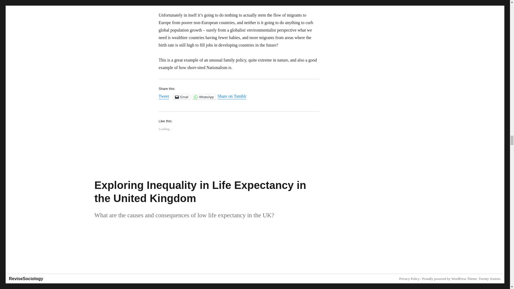  Describe the element at coordinates (232, 97) in the screenshot. I see `Share on Tumblr` at that location.